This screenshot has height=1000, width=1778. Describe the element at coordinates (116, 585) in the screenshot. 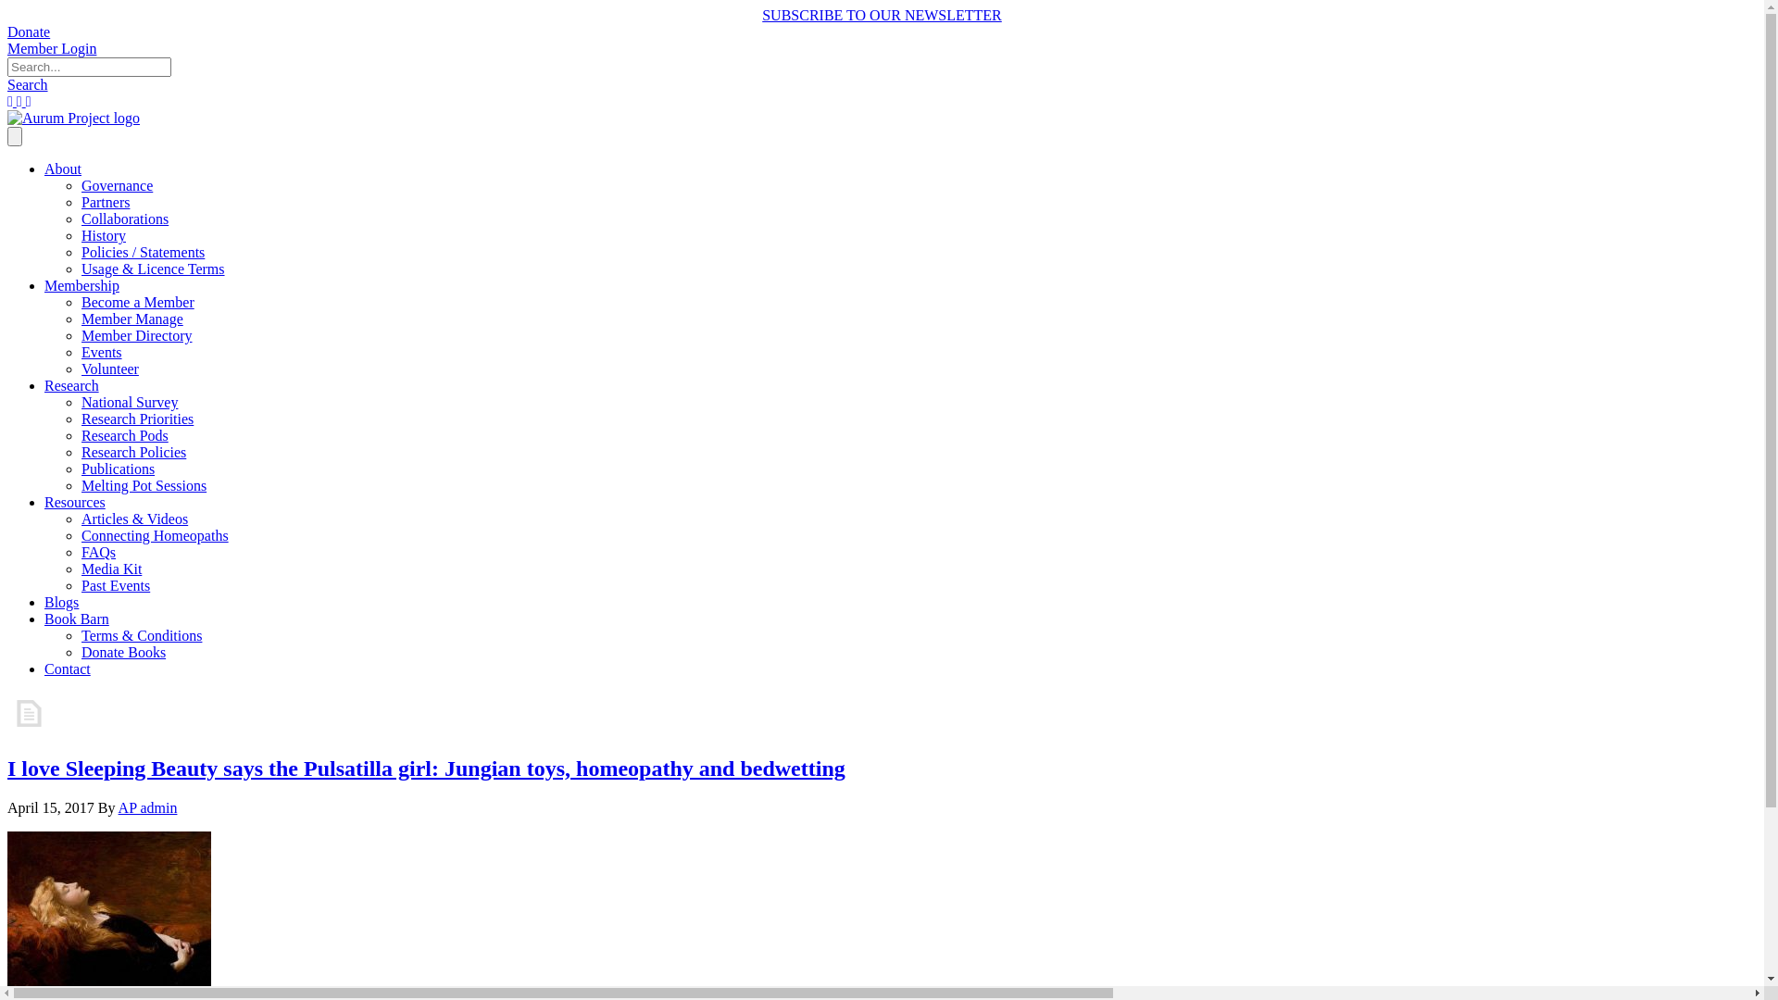

I see `Past Events` at that location.